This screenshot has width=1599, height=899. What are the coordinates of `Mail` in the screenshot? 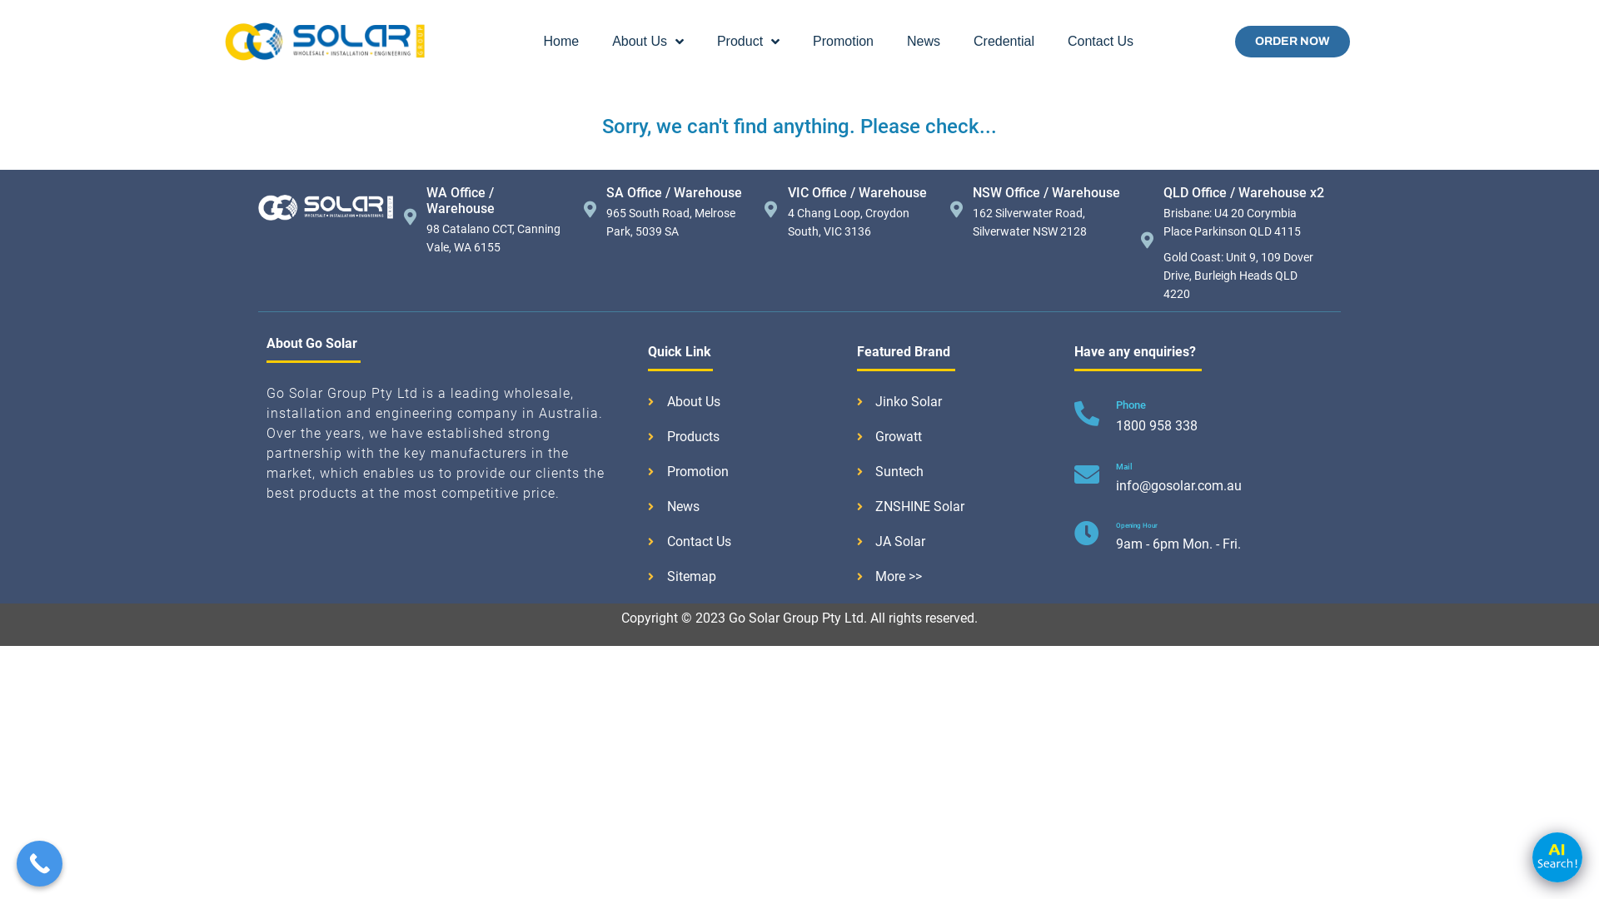 It's located at (1124, 466).